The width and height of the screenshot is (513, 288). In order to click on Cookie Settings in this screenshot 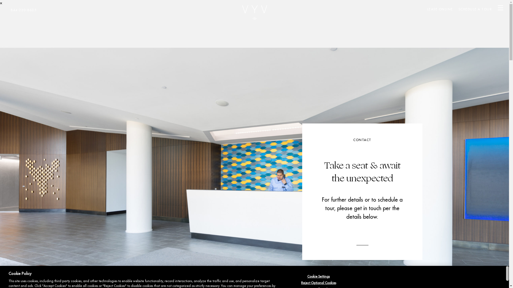, I will do `click(318, 277)`.